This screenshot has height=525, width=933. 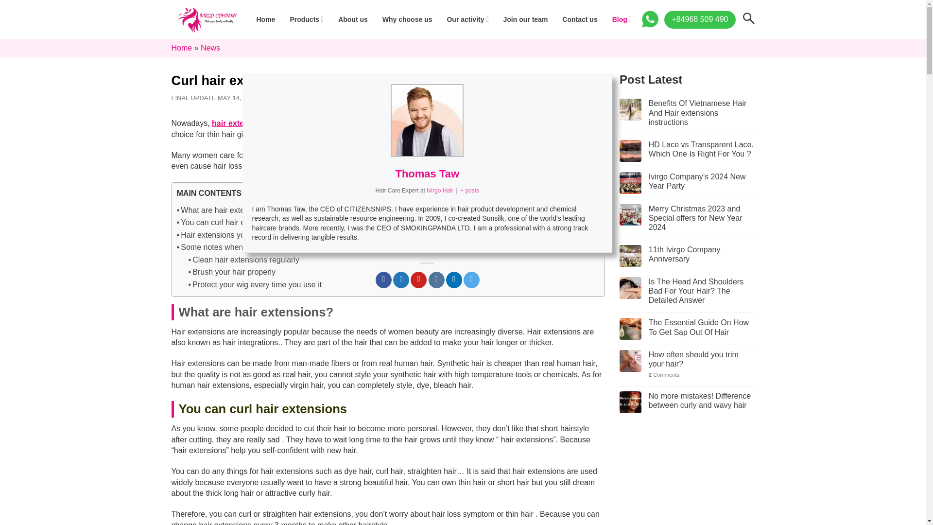 I want to click on Contact us, so click(x=579, y=19).